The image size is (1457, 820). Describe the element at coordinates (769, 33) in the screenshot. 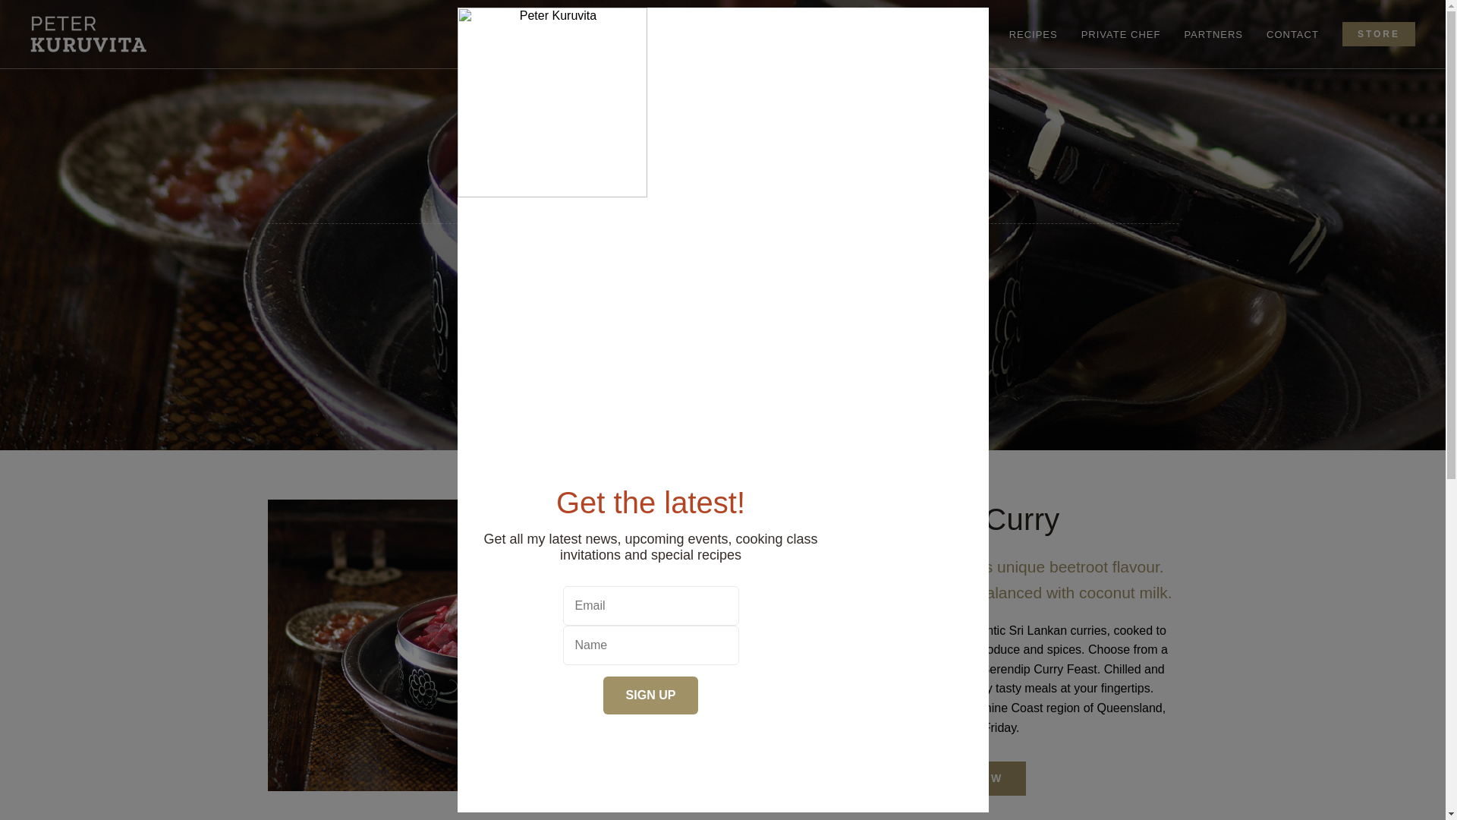

I see `RESTAURANTS` at that location.